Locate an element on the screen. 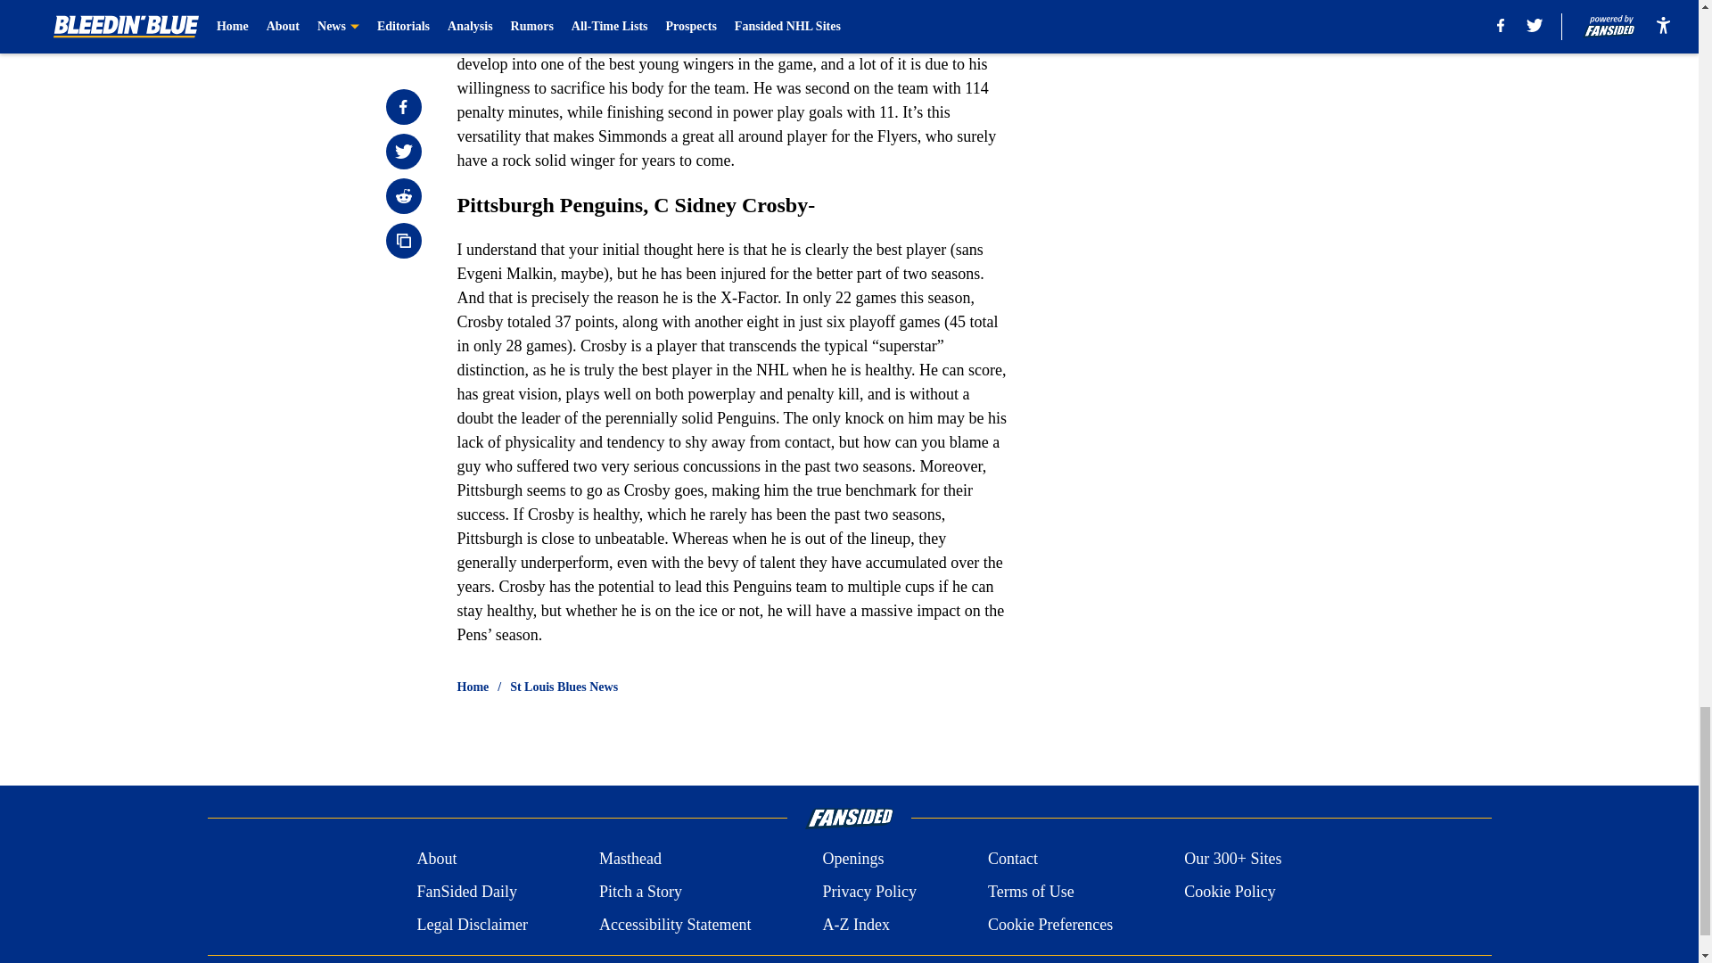 The height and width of the screenshot is (963, 1712). Home is located at coordinates (473, 687).